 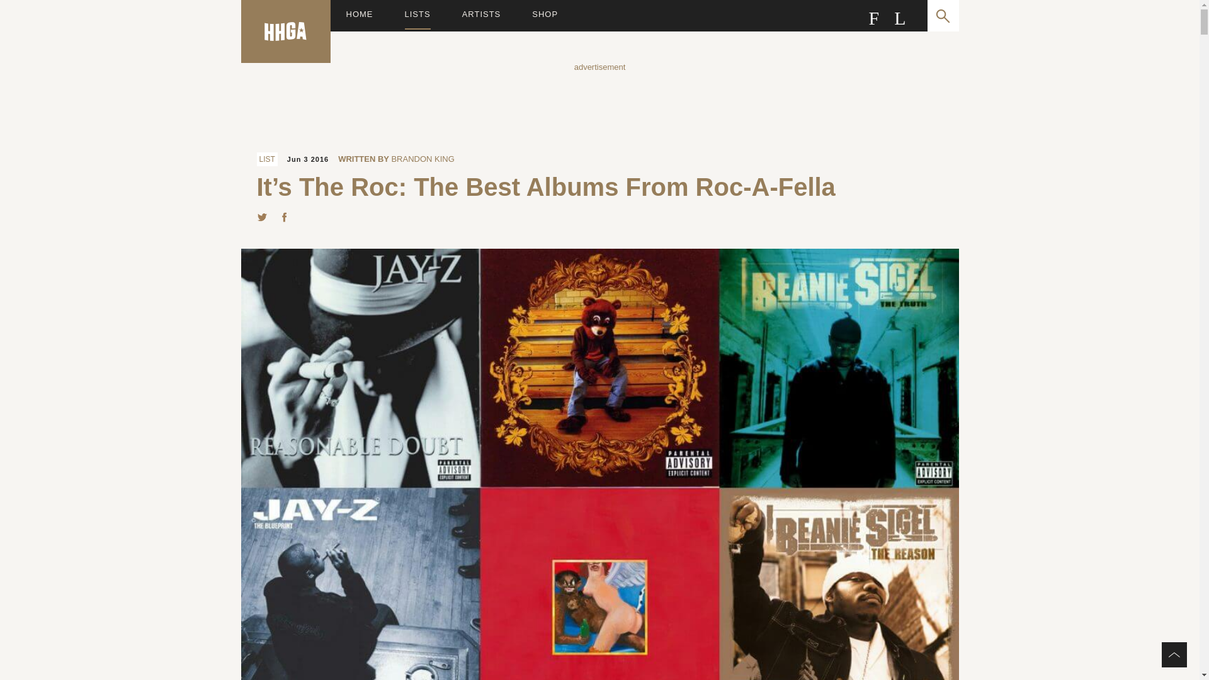 I want to click on Search, so click(x=943, y=15).